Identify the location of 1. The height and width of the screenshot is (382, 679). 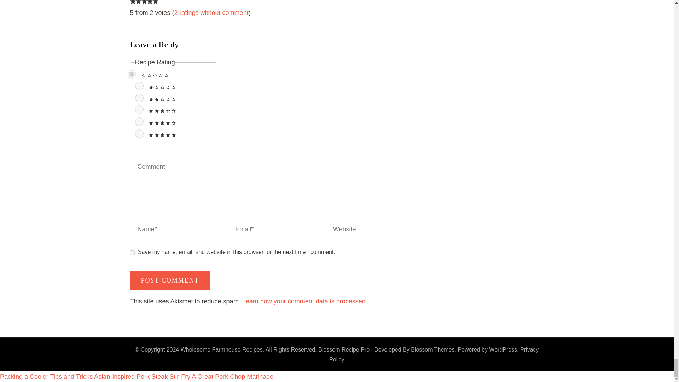
(139, 86).